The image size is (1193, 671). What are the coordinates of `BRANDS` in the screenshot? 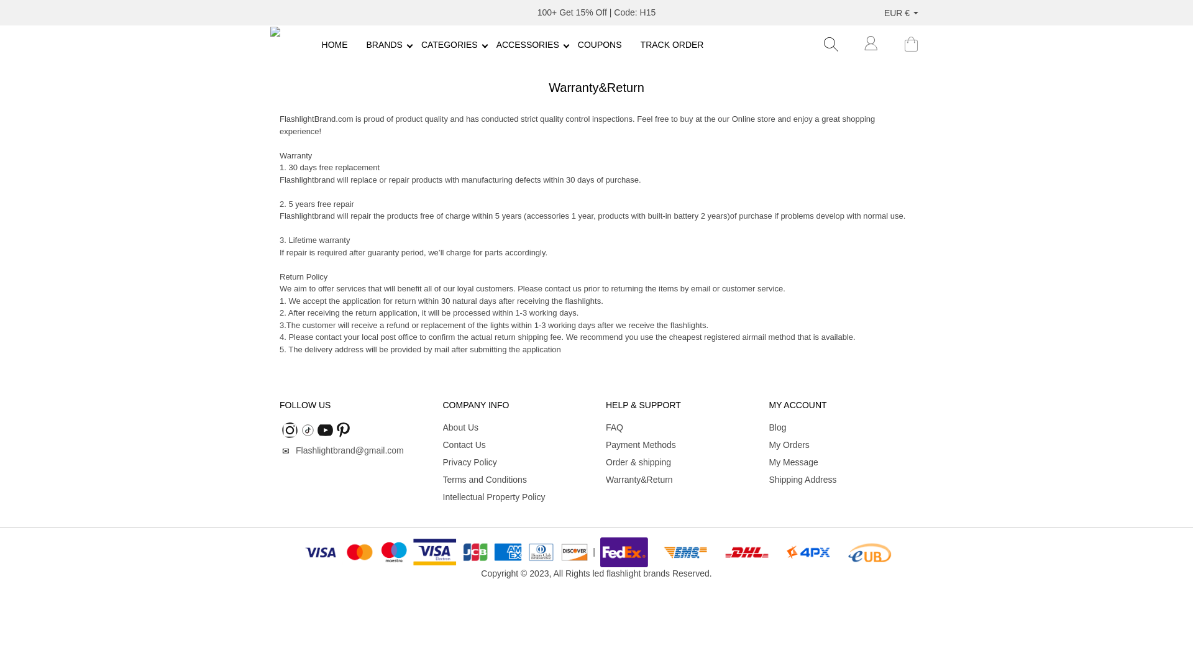 It's located at (384, 45).